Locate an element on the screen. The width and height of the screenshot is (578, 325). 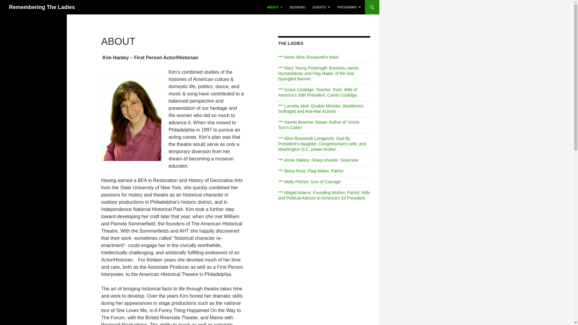
Remembering The Ladies is located at coordinates (42, 7).